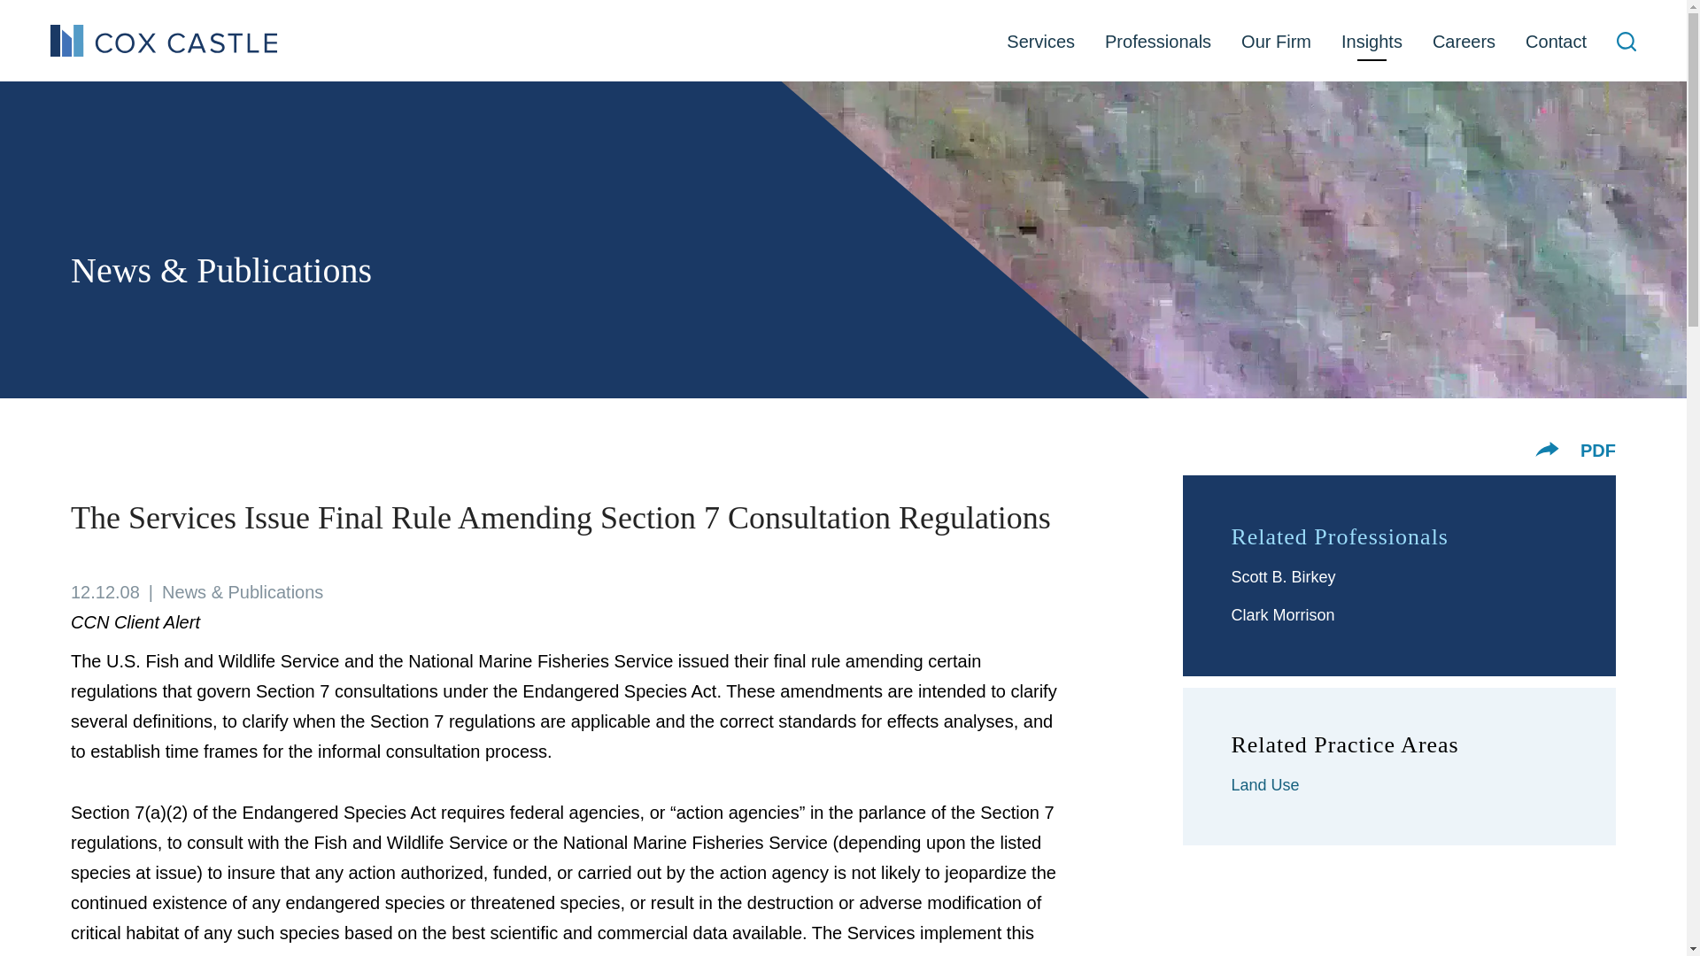  Describe the element at coordinates (1372, 42) in the screenshot. I see `Insights` at that location.